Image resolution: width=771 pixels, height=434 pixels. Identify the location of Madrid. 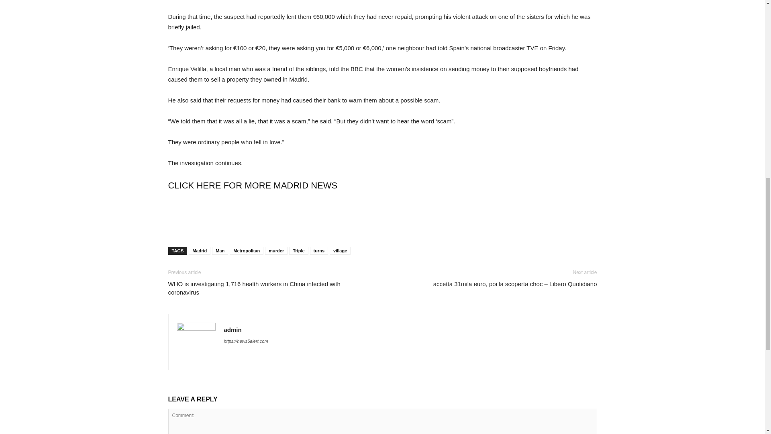
(200, 251).